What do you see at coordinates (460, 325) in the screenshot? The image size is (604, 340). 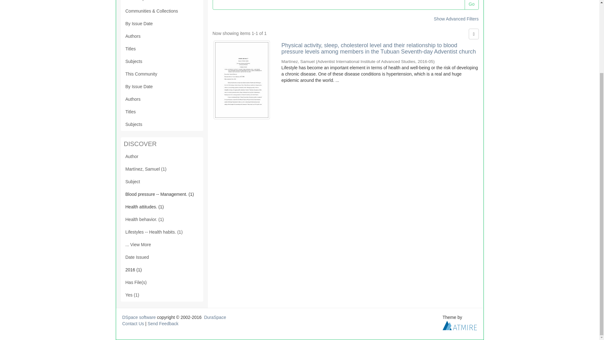 I see `Atmire NV` at bounding box center [460, 325].